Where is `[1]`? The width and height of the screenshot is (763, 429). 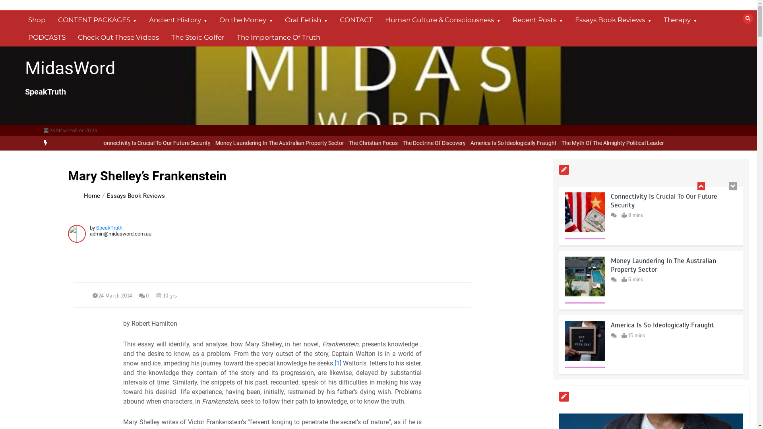 [1] is located at coordinates (338, 363).